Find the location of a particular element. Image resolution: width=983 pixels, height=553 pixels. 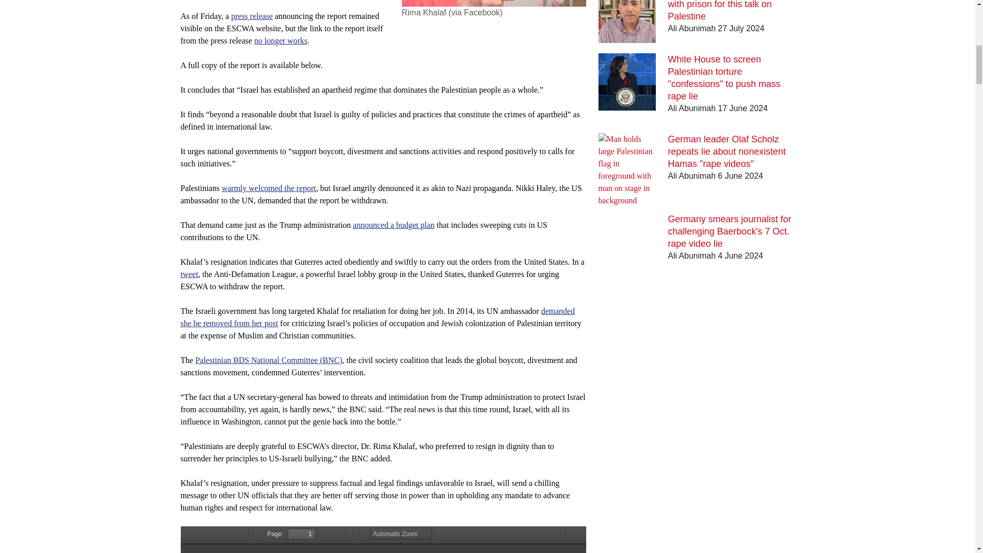

tweet is located at coordinates (189, 274).